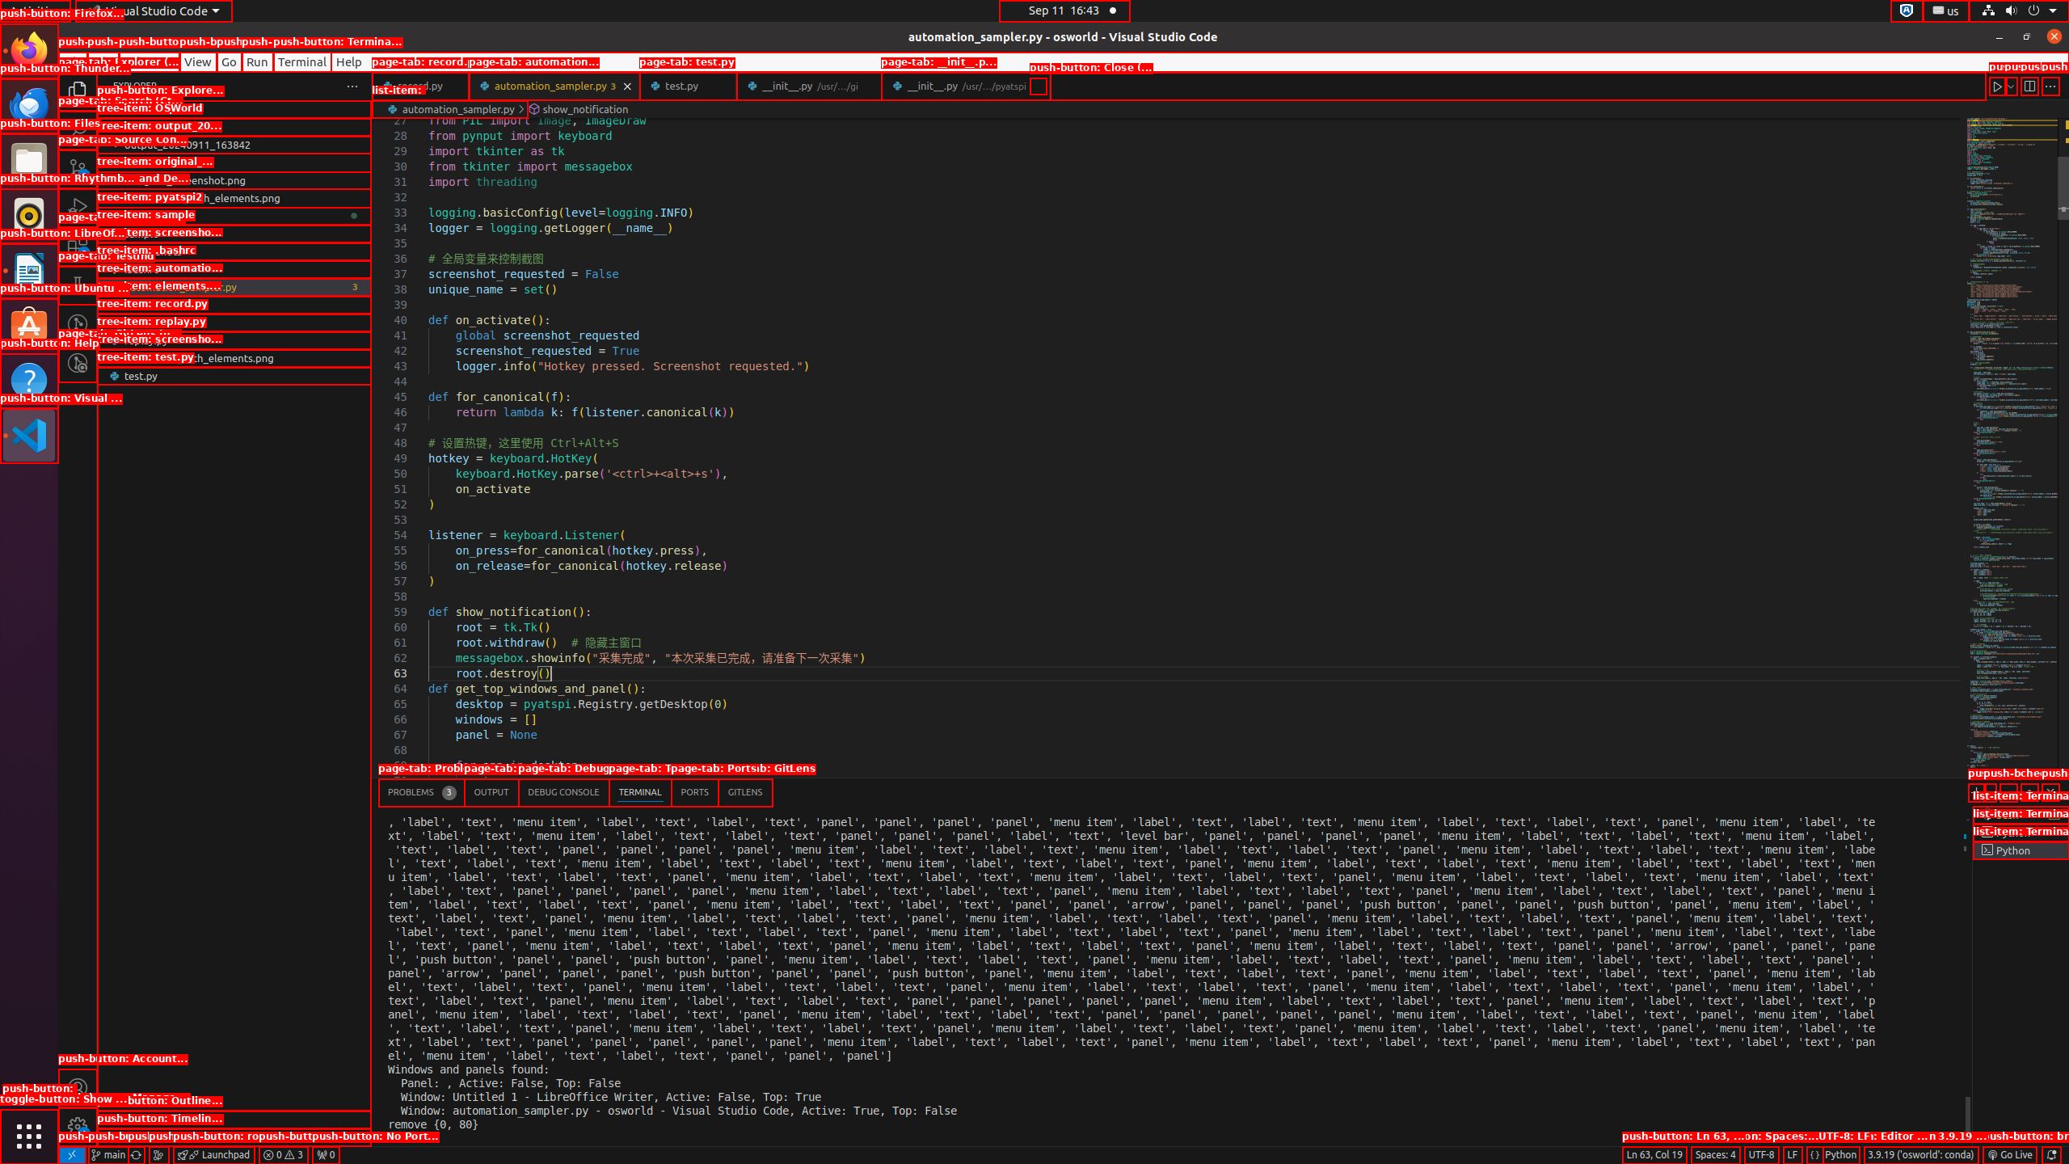 This screenshot has width=2069, height=1164. I want to click on broadcast Go Live, Click to run live server, so click(2009, 1155).